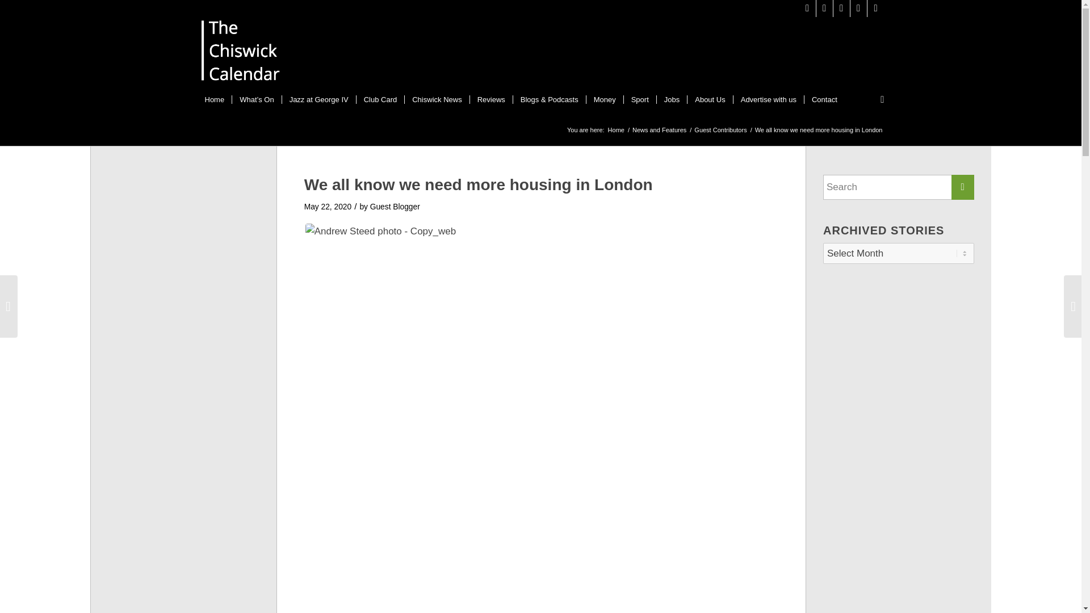  I want to click on The Chiswick Calendar, so click(615, 130).